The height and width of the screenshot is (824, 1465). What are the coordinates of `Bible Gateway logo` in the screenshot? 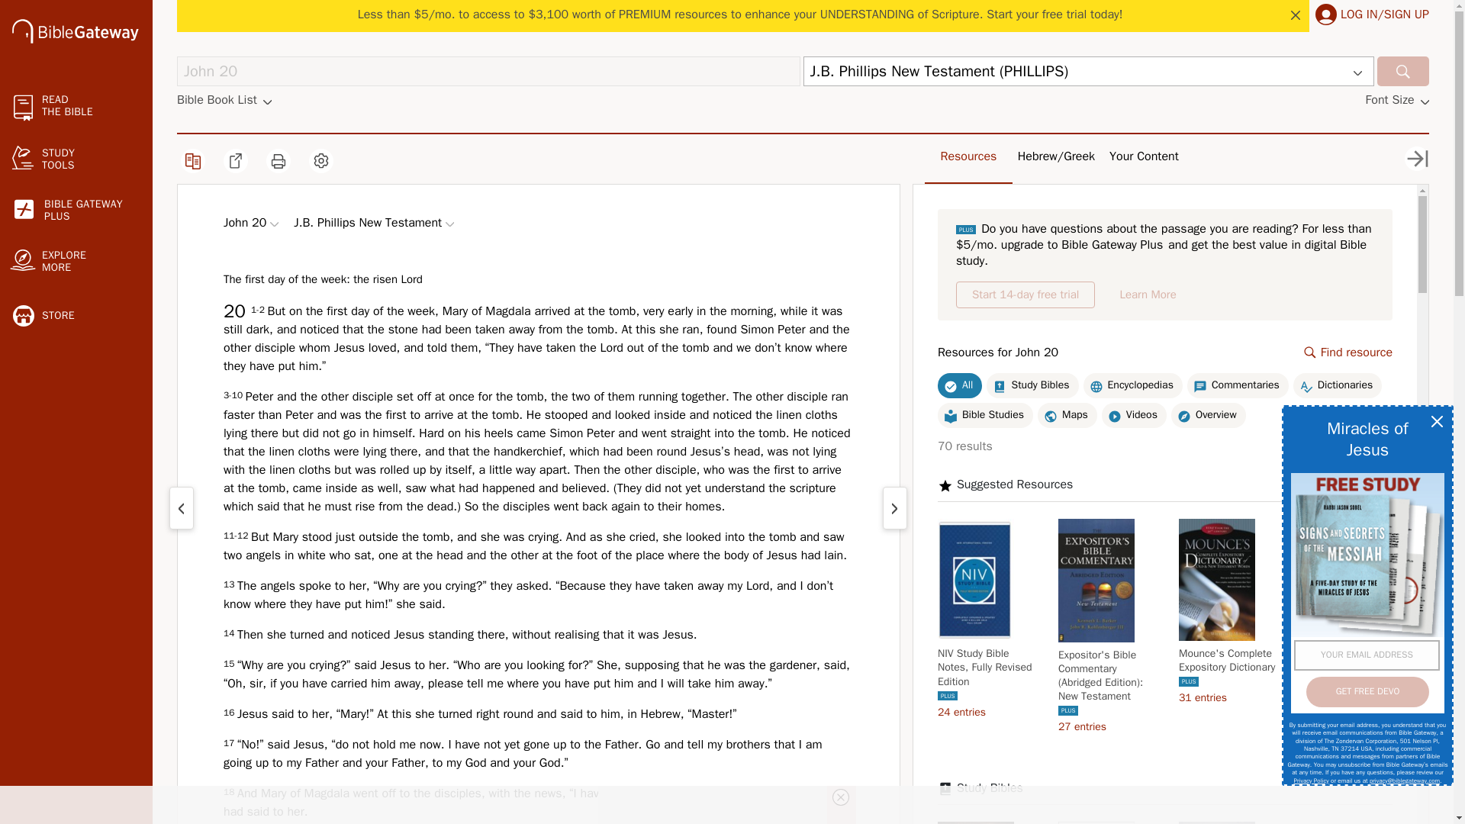 It's located at (75, 31).